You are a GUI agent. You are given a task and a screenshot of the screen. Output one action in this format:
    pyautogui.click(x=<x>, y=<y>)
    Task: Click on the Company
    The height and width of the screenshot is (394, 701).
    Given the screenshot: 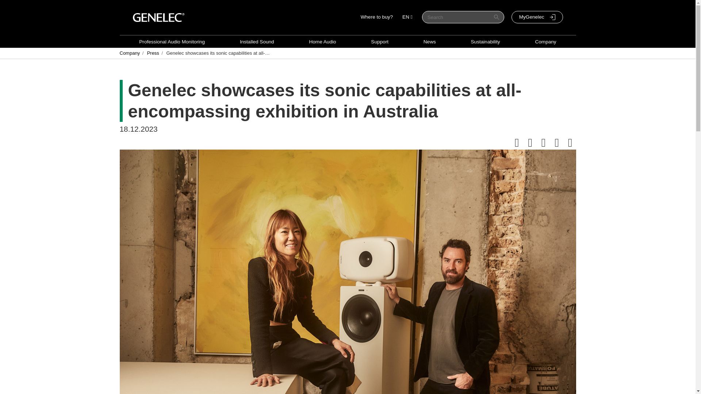 What is the action you would take?
    pyautogui.click(x=130, y=53)
    